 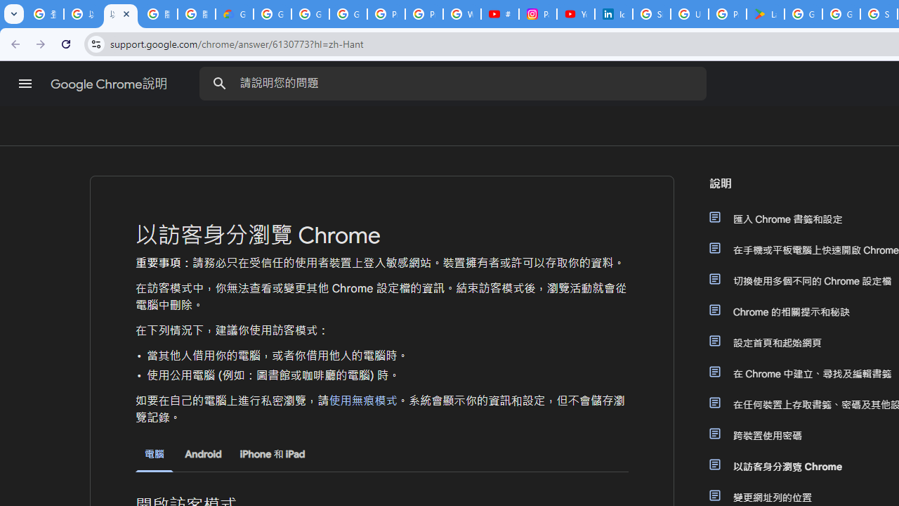 What do you see at coordinates (652, 14) in the screenshot?
I see `Sign in - Google Accounts` at bounding box center [652, 14].